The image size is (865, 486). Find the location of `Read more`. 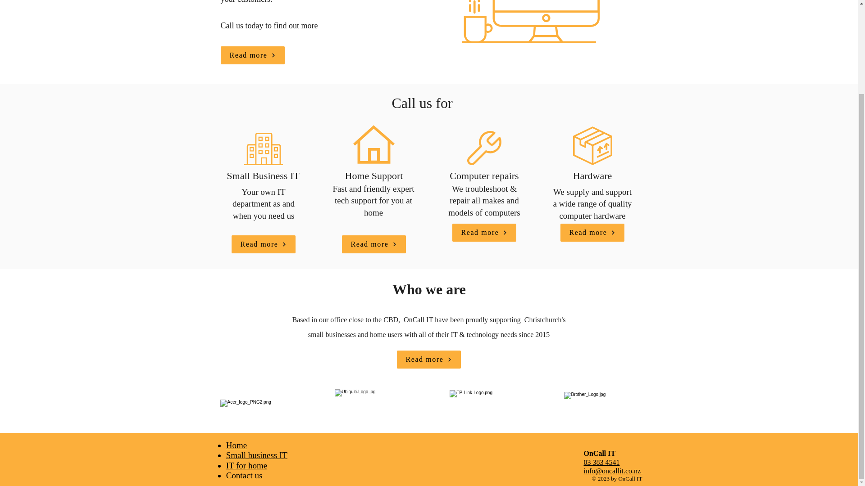

Read more is located at coordinates (428, 359).